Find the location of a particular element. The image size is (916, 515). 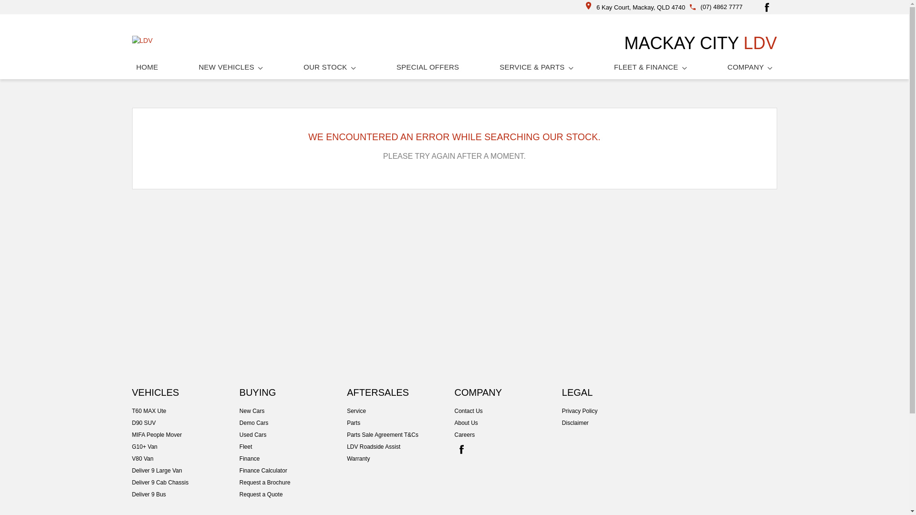

Contact Us is located at coordinates (508, 411).